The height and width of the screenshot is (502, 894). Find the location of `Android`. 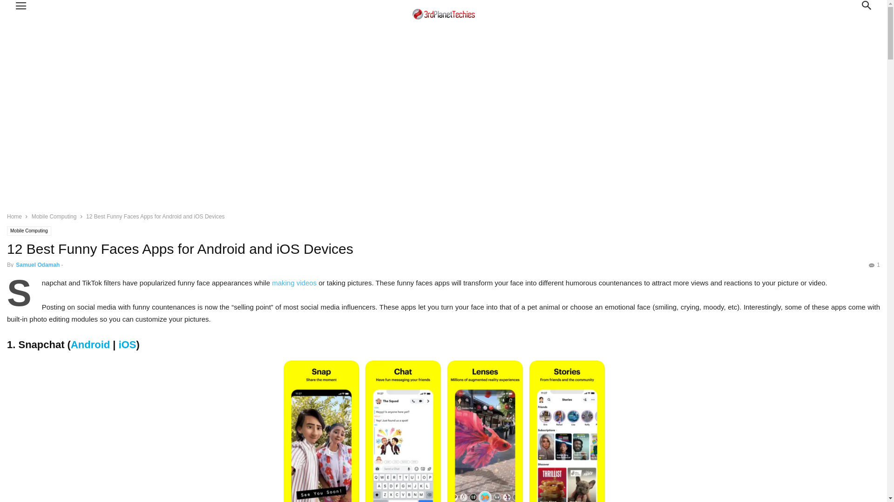

Android is located at coordinates (187, 416).